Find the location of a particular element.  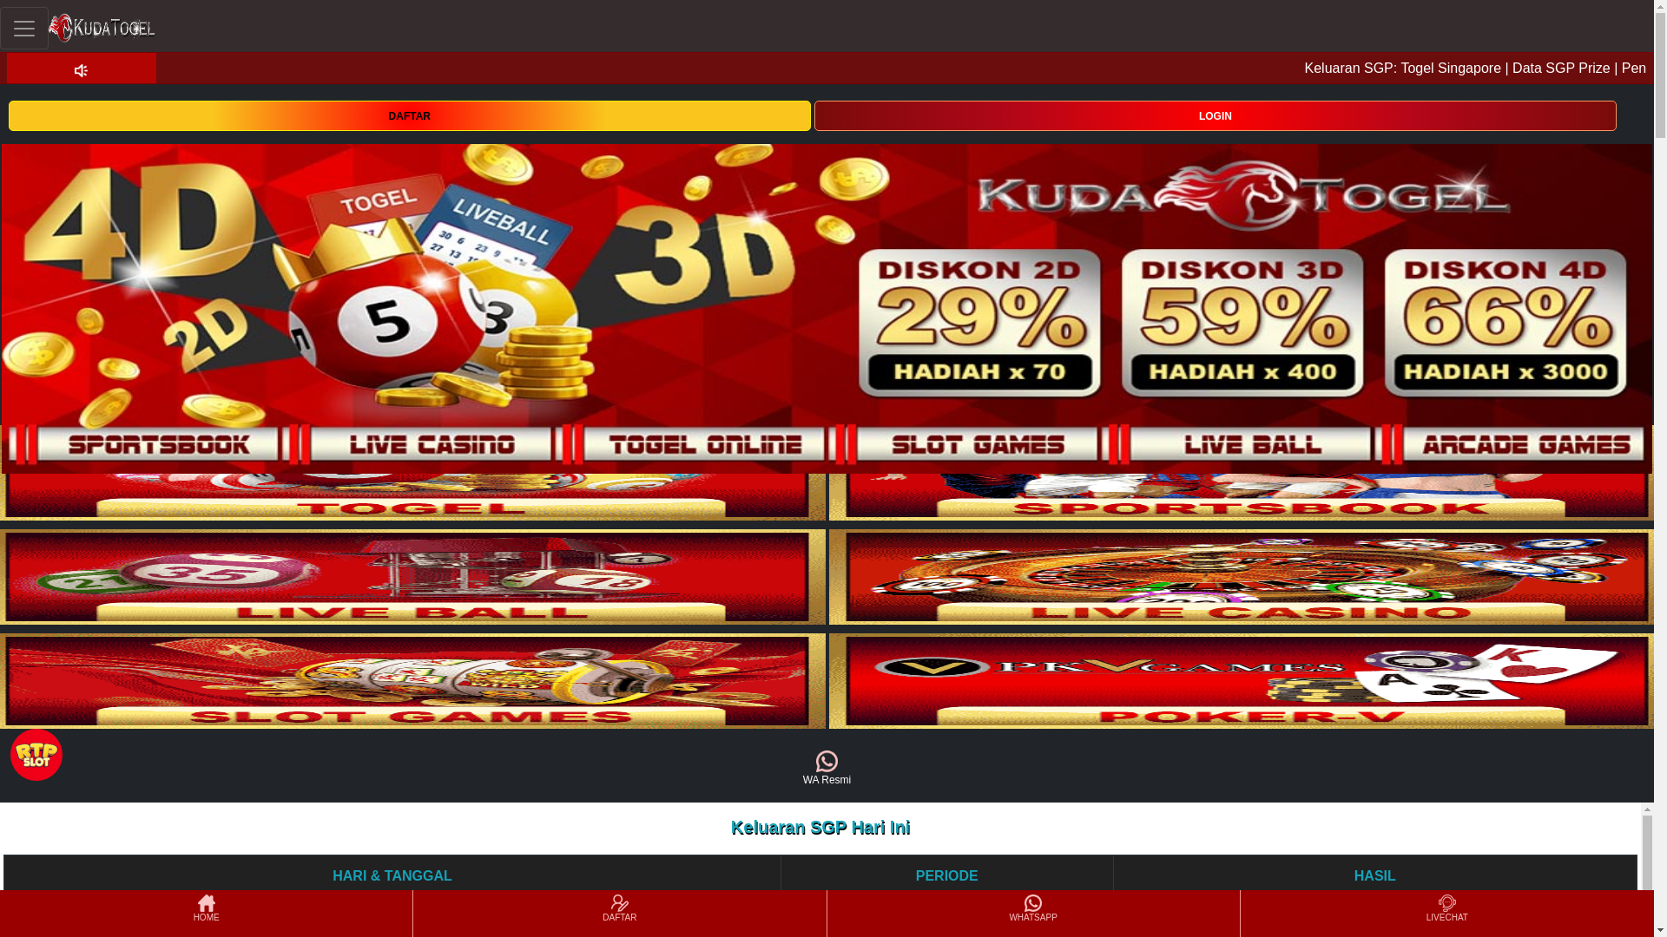

DAFTAR is located at coordinates (409, 115).